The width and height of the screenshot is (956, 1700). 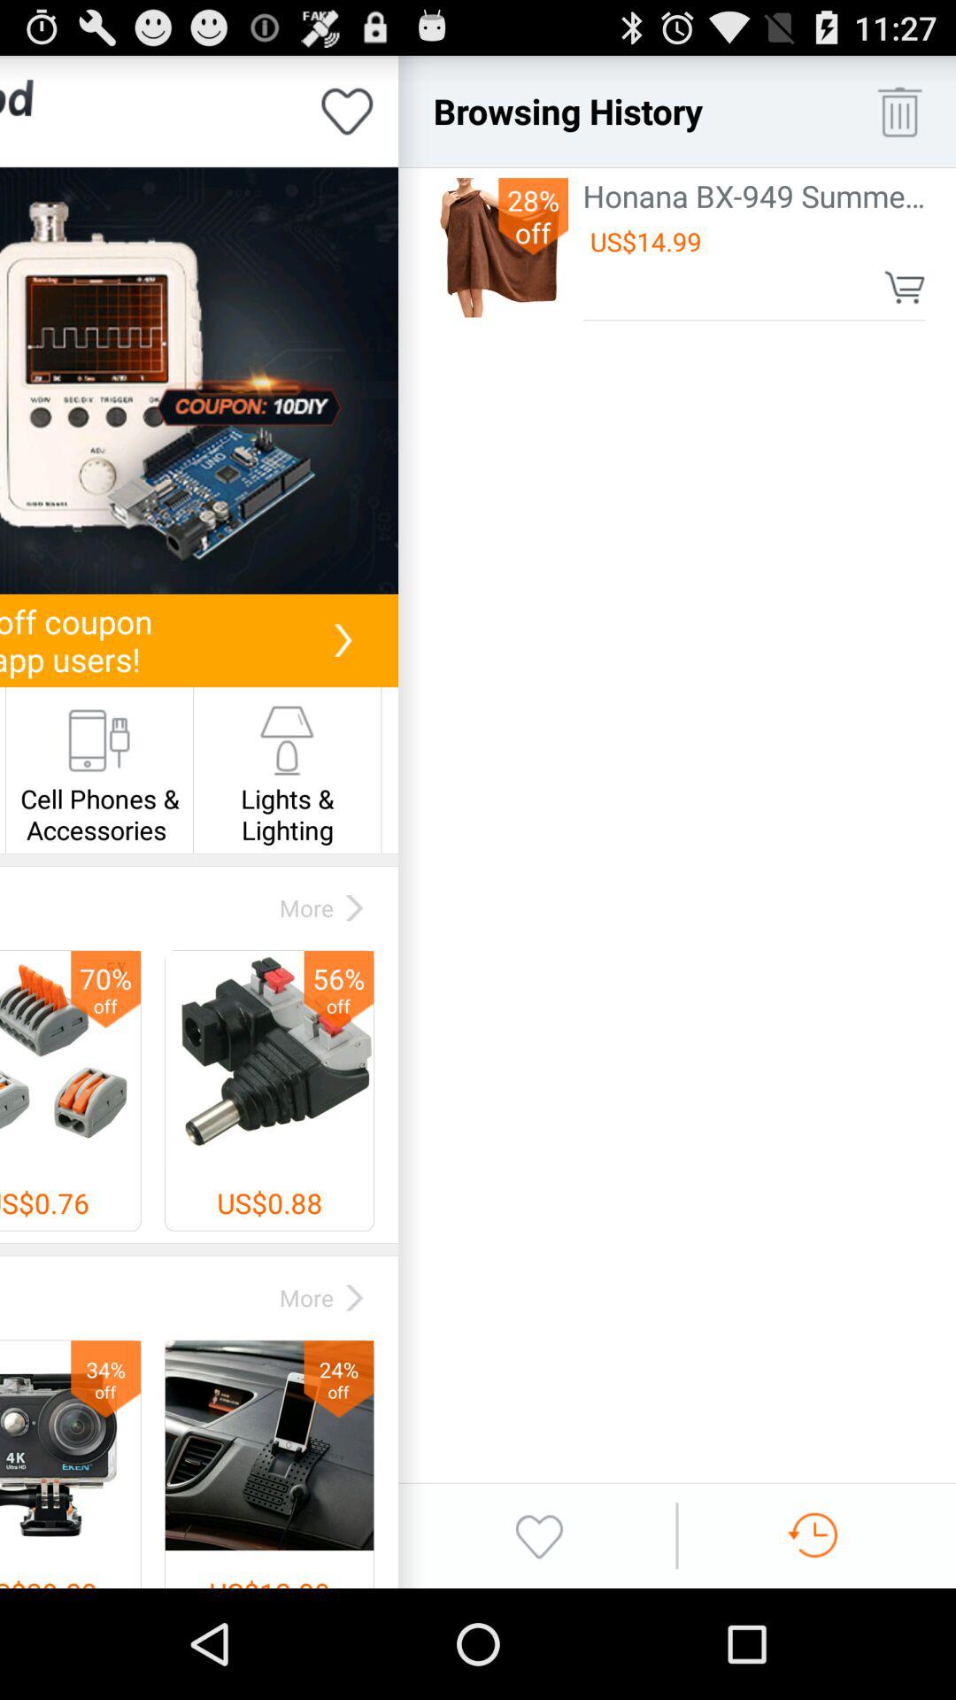 I want to click on press the icon next to the honana bx 949, so click(x=498, y=247).